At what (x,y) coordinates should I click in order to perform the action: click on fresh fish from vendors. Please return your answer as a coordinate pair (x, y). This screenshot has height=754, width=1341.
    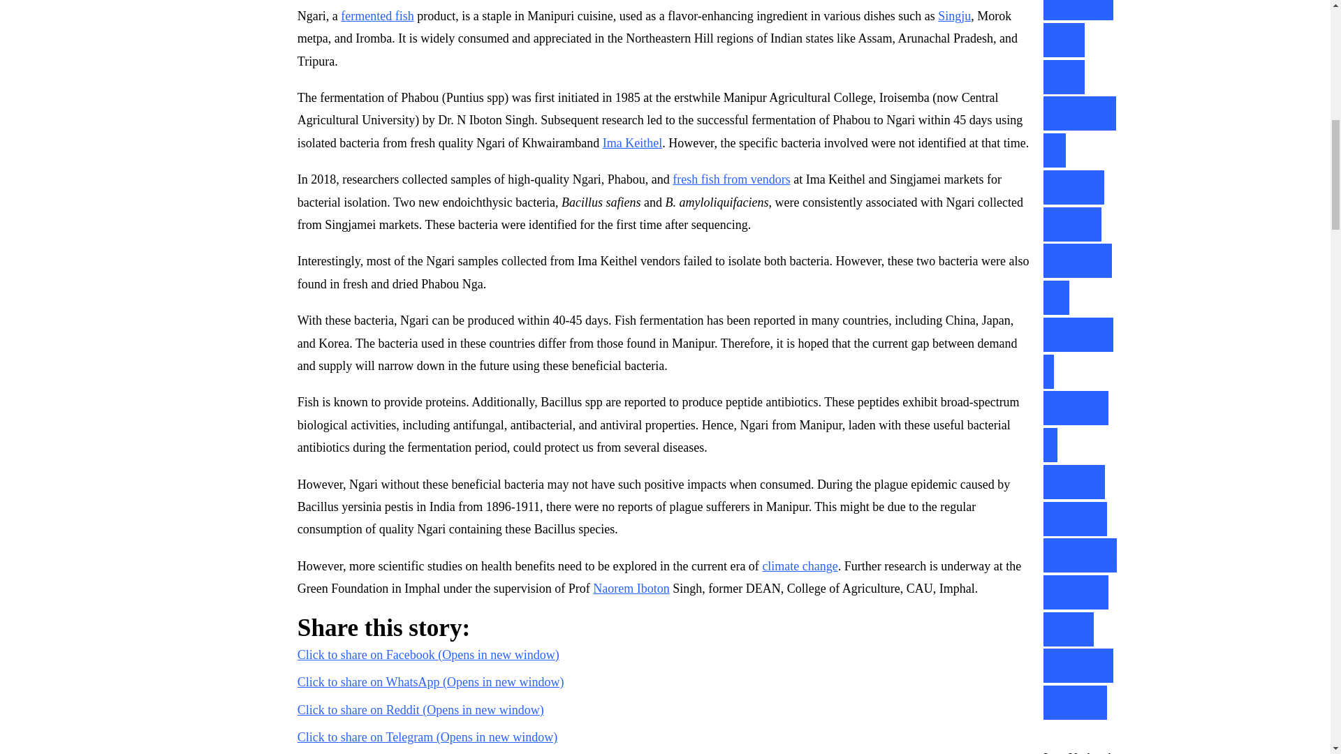
    Looking at the image, I should click on (731, 179).